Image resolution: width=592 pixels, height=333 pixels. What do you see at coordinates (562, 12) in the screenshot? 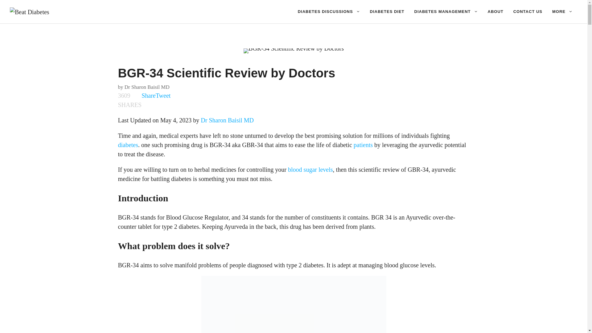
I see `MORE` at bounding box center [562, 12].